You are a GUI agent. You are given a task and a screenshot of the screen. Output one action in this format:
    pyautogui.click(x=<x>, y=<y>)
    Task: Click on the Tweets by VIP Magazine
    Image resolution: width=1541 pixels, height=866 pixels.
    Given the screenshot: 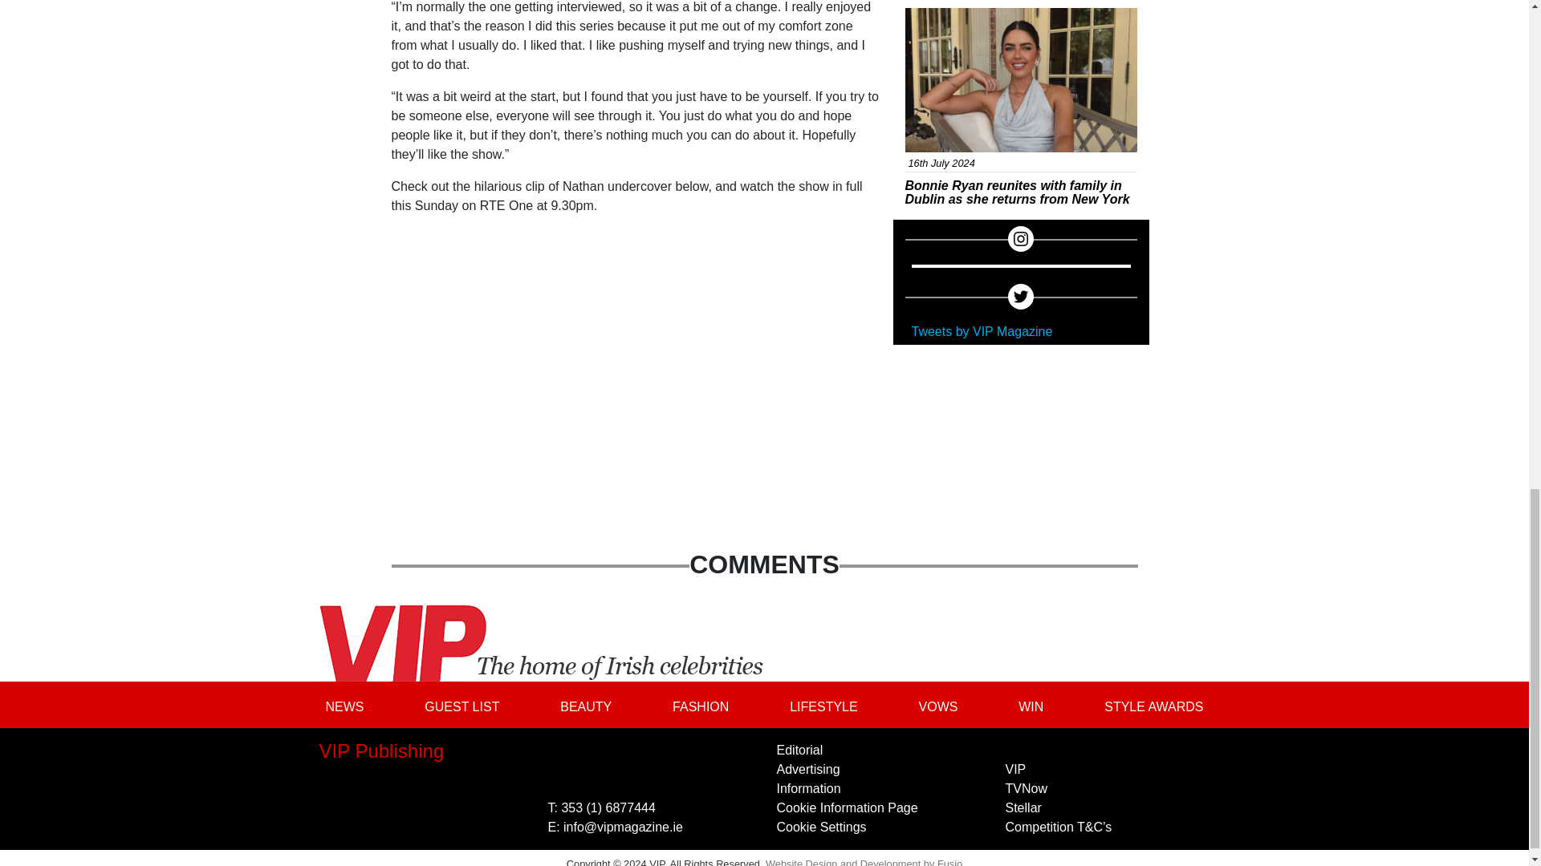 What is the action you would take?
    pyautogui.click(x=982, y=332)
    